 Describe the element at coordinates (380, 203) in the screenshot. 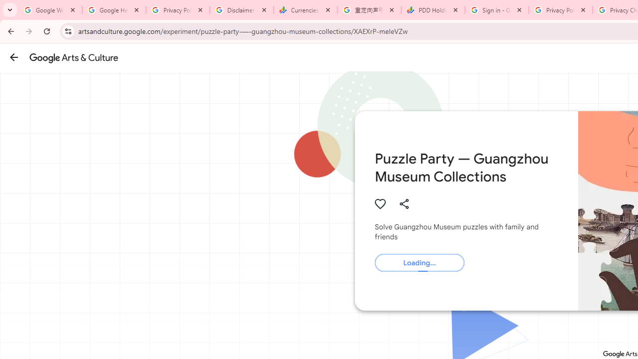

I see `Authenticate to favorite this asset.` at that location.